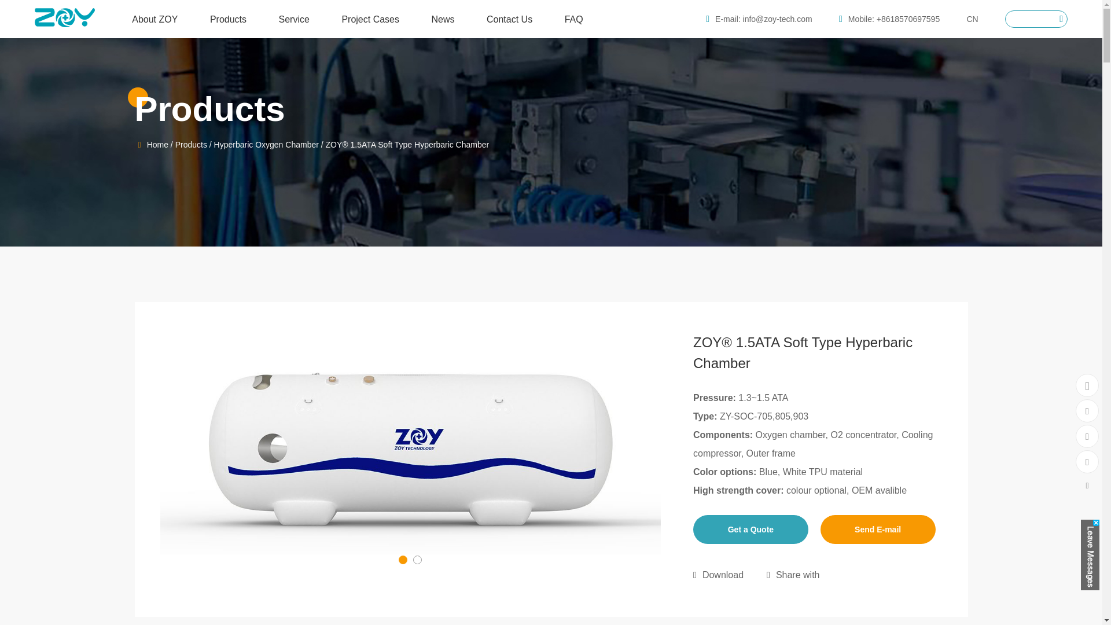 The width and height of the screenshot is (1111, 625). I want to click on Products, so click(191, 145).